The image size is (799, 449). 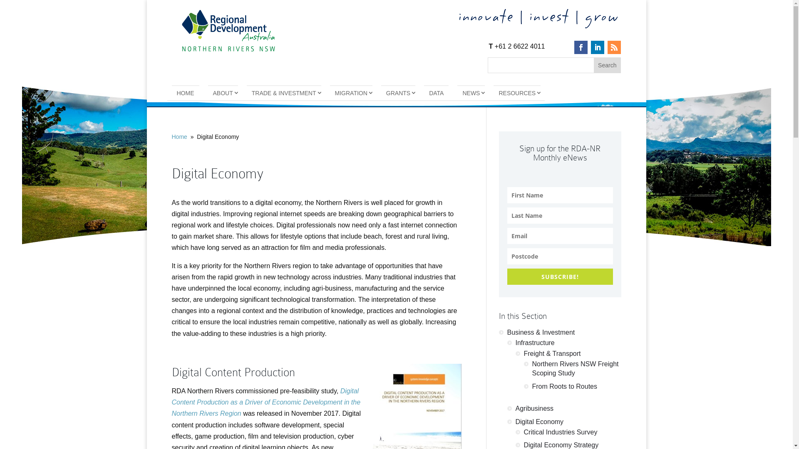 I want to click on Home, so click(x=179, y=137).